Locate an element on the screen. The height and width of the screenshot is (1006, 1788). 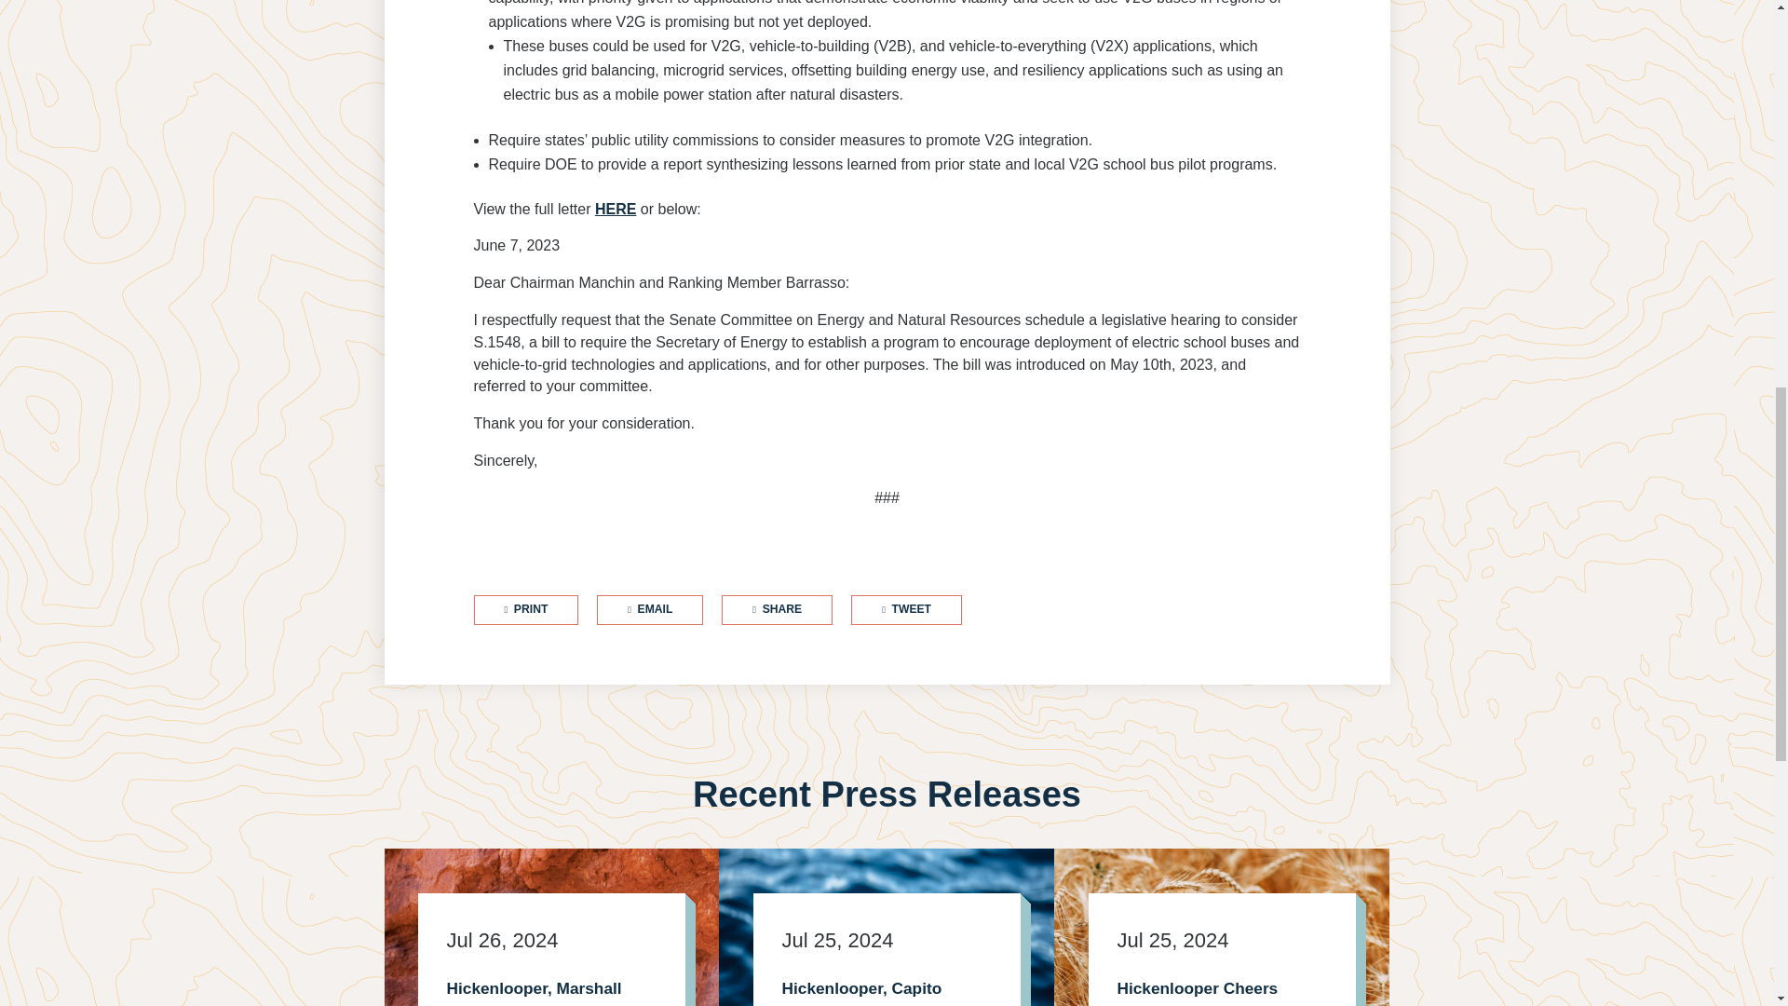
Email is located at coordinates (650, 609).